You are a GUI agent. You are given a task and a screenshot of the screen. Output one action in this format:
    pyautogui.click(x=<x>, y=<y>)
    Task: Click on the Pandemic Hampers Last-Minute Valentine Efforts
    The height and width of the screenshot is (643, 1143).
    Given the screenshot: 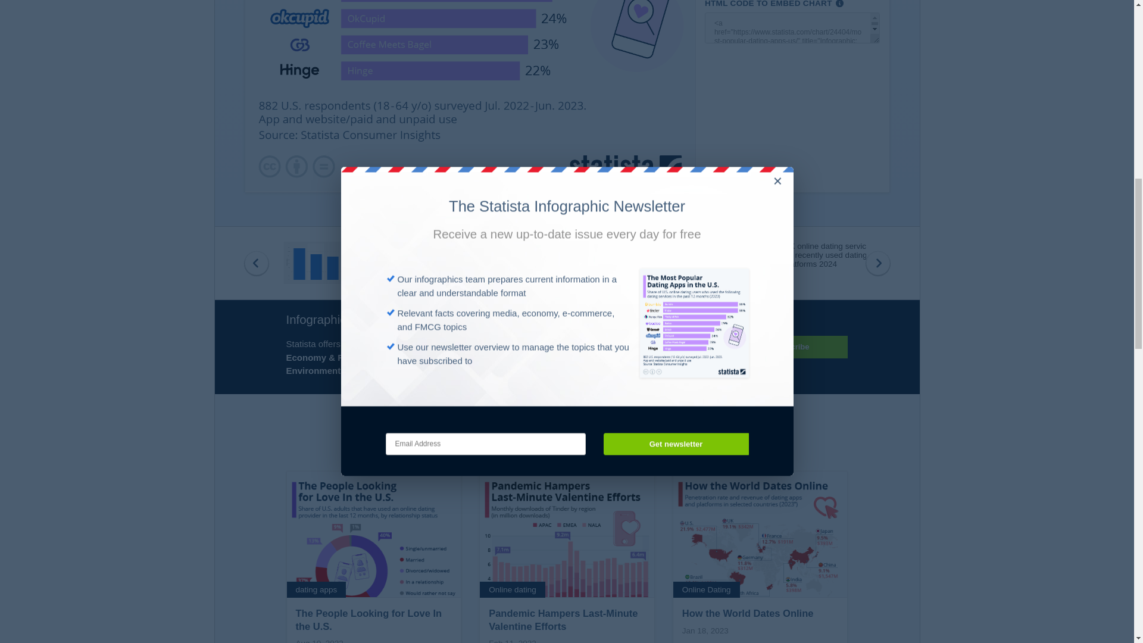 What is the action you would take?
    pyautogui.click(x=567, y=557)
    